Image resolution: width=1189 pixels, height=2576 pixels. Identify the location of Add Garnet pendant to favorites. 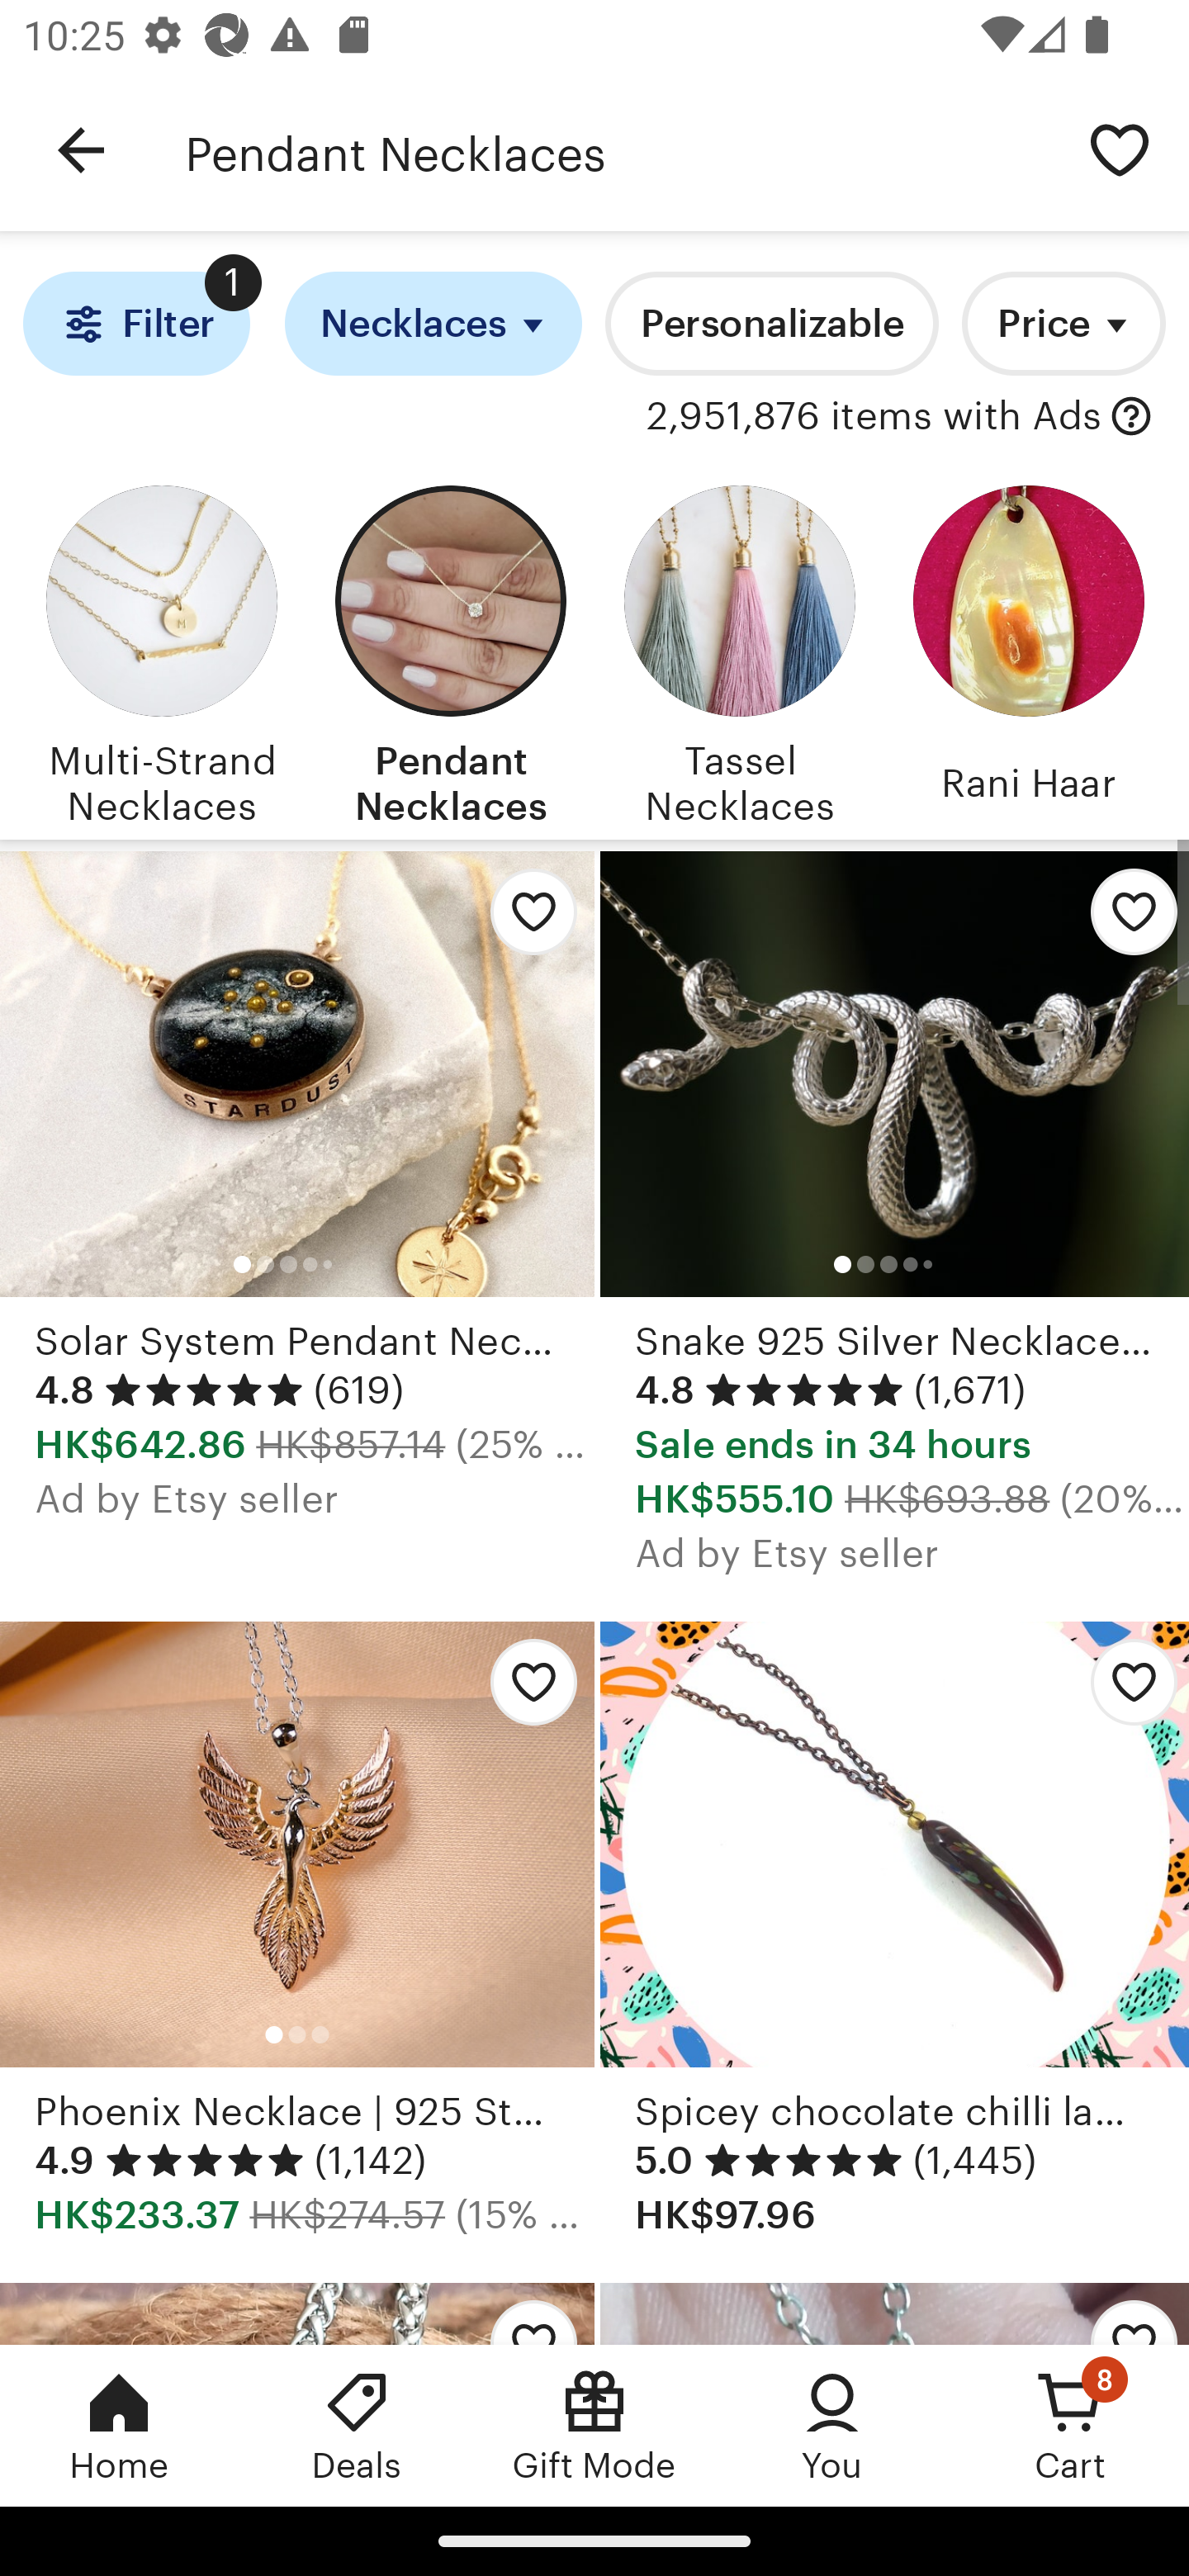
(1122, 2313).